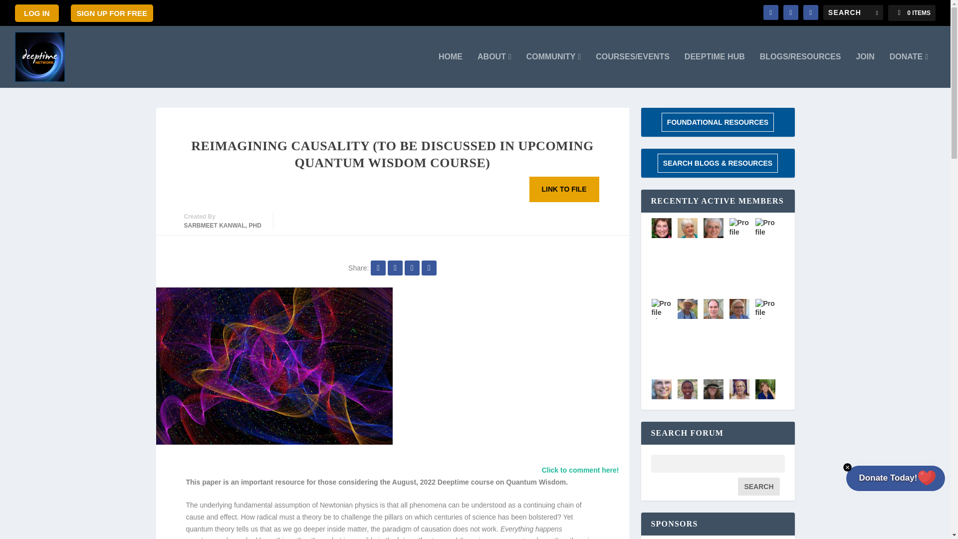 The height and width of the screenshot is (539, 958). I want to click on Search for:, so click(853, 12).